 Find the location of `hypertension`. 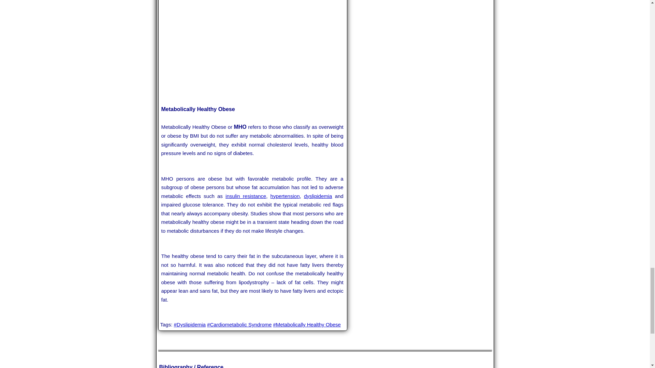

hypertension is located at coordinates (285, 196).